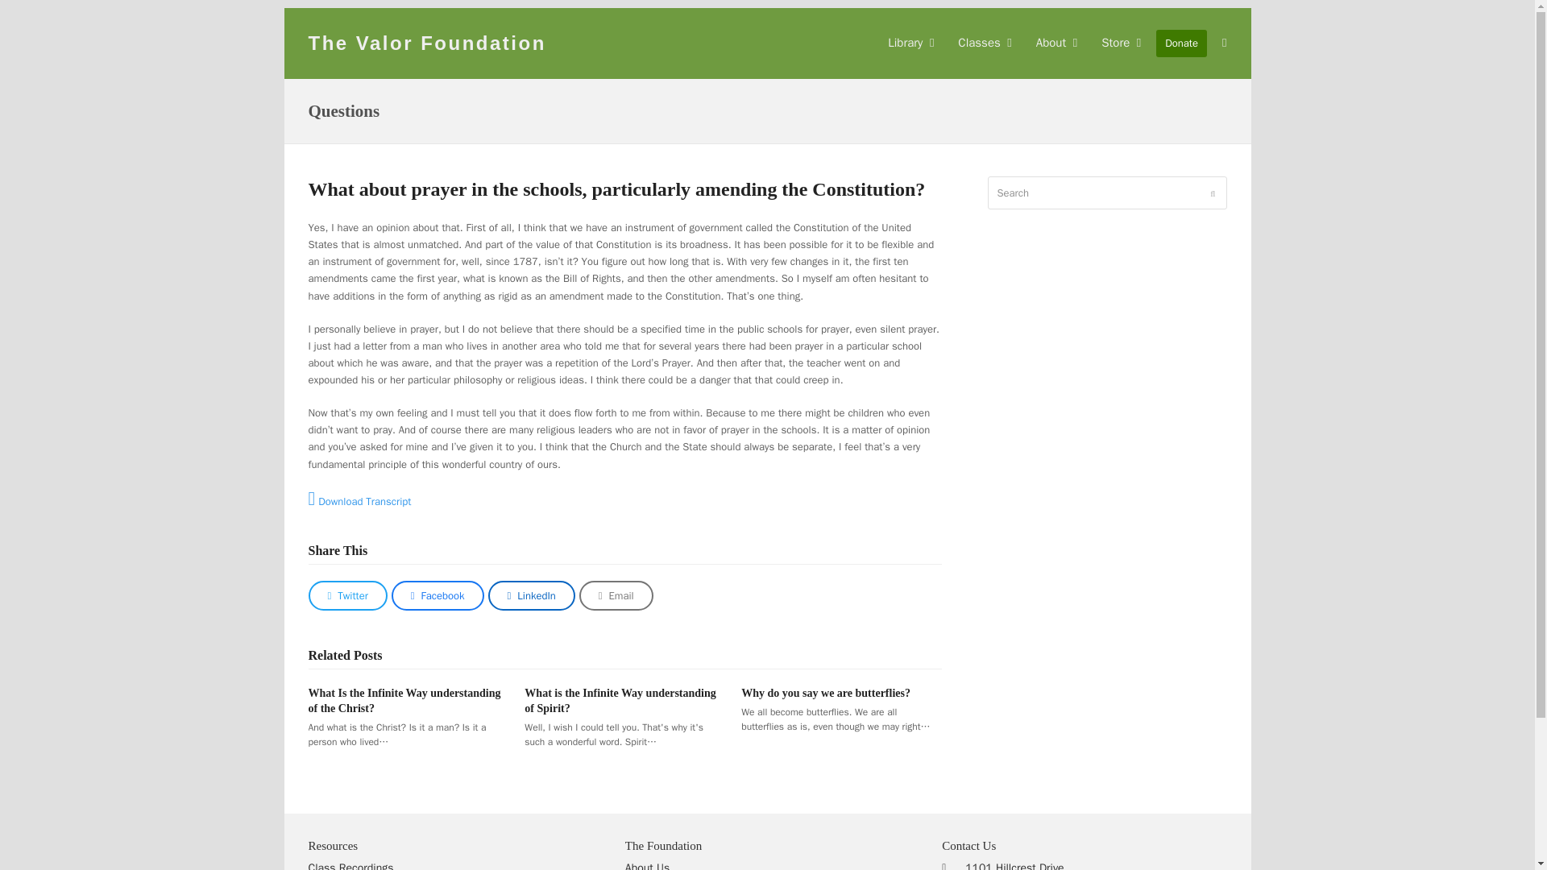 The width and height of the screenshot is (1547, 870). Describe the element at coordinates (350, 865) in the screenshot. I see `Class Recordings` at that location.